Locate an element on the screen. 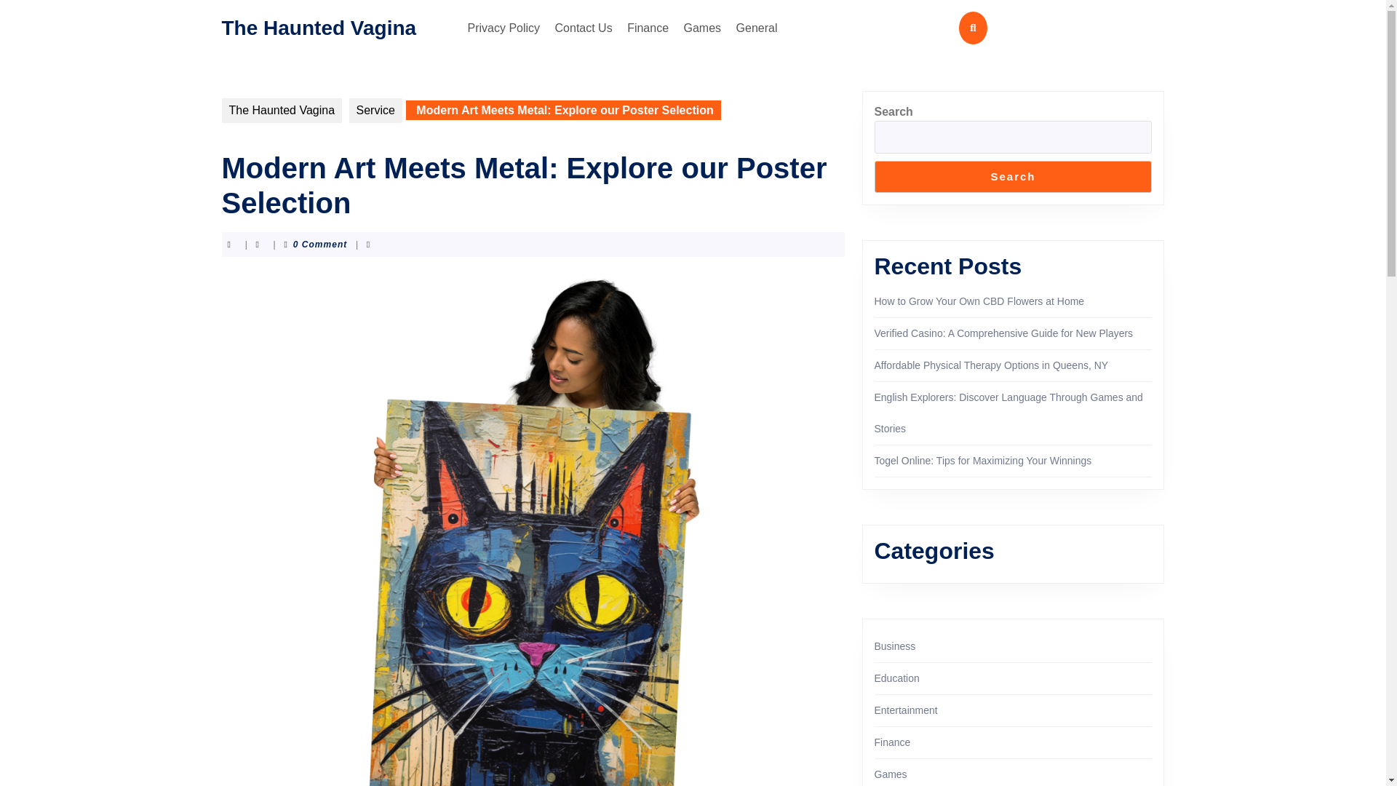 Image resolution: width=1397 pixels, height=786 pixels. Service is located at coordinates (375, 111).